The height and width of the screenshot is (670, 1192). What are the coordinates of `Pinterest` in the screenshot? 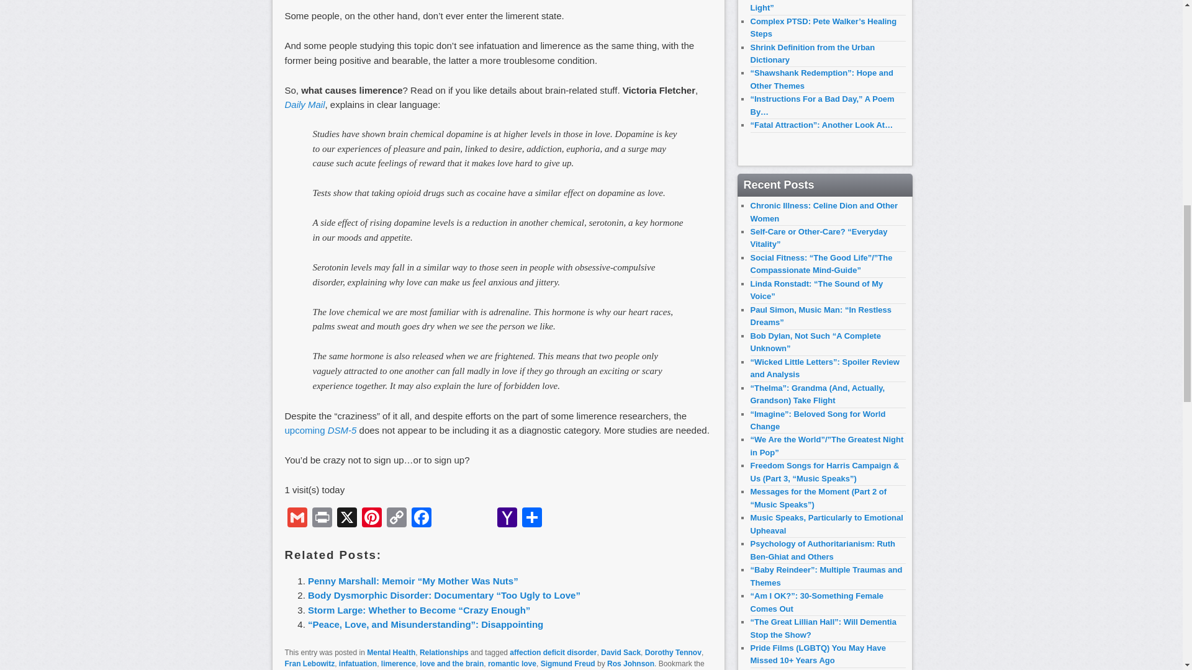 It's located at (371, 519).